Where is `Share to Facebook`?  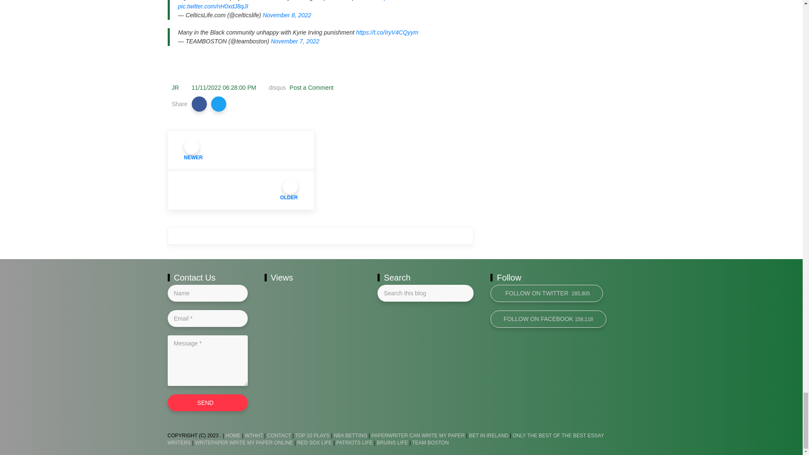
Share to Facebook is located at coordinates (199, 104).